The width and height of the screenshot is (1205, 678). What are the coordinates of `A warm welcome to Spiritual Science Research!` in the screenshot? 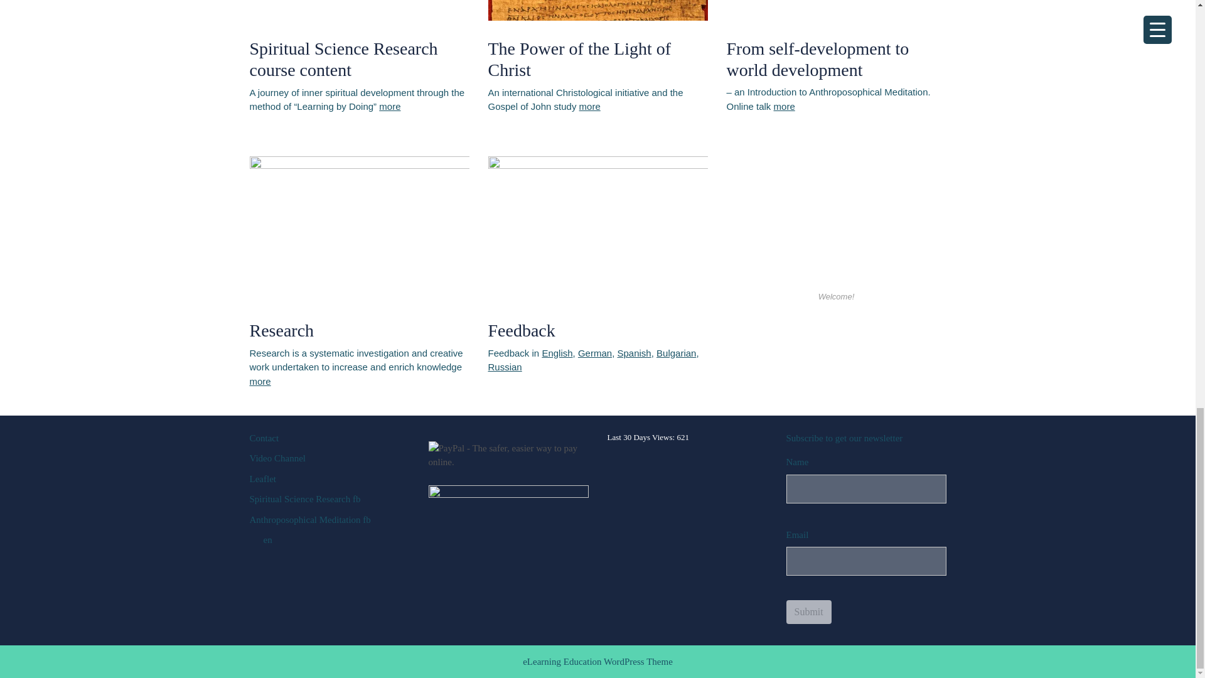 It's located at (836, 220).